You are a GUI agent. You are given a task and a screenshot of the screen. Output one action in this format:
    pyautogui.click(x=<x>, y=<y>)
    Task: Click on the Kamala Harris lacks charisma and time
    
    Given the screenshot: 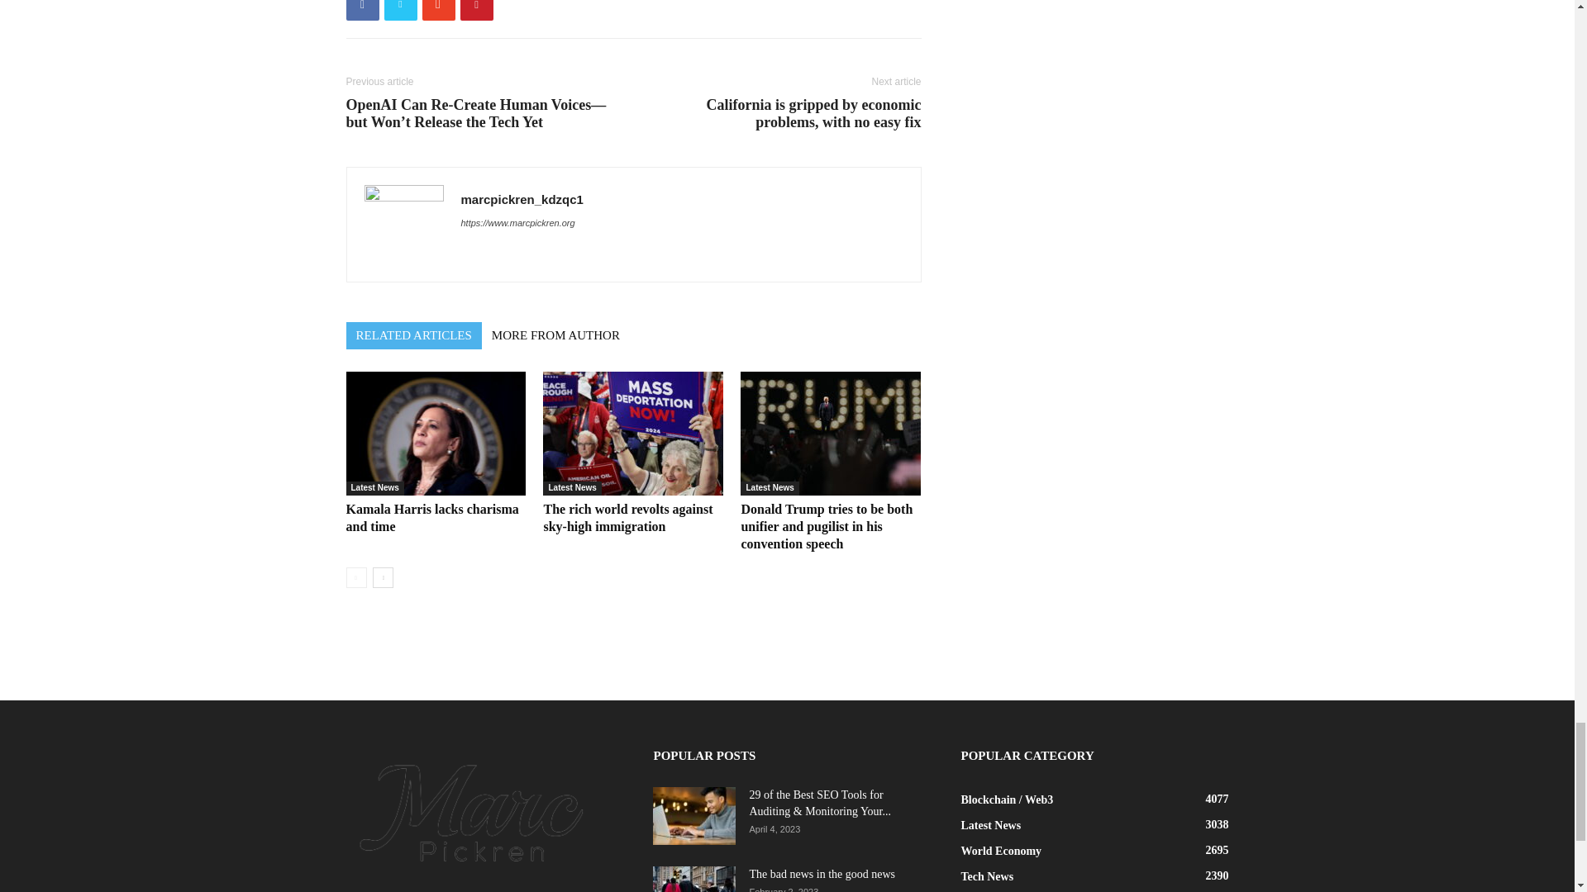 What is the action you would take?
    pyautogui.click(x=435, y=434)
    